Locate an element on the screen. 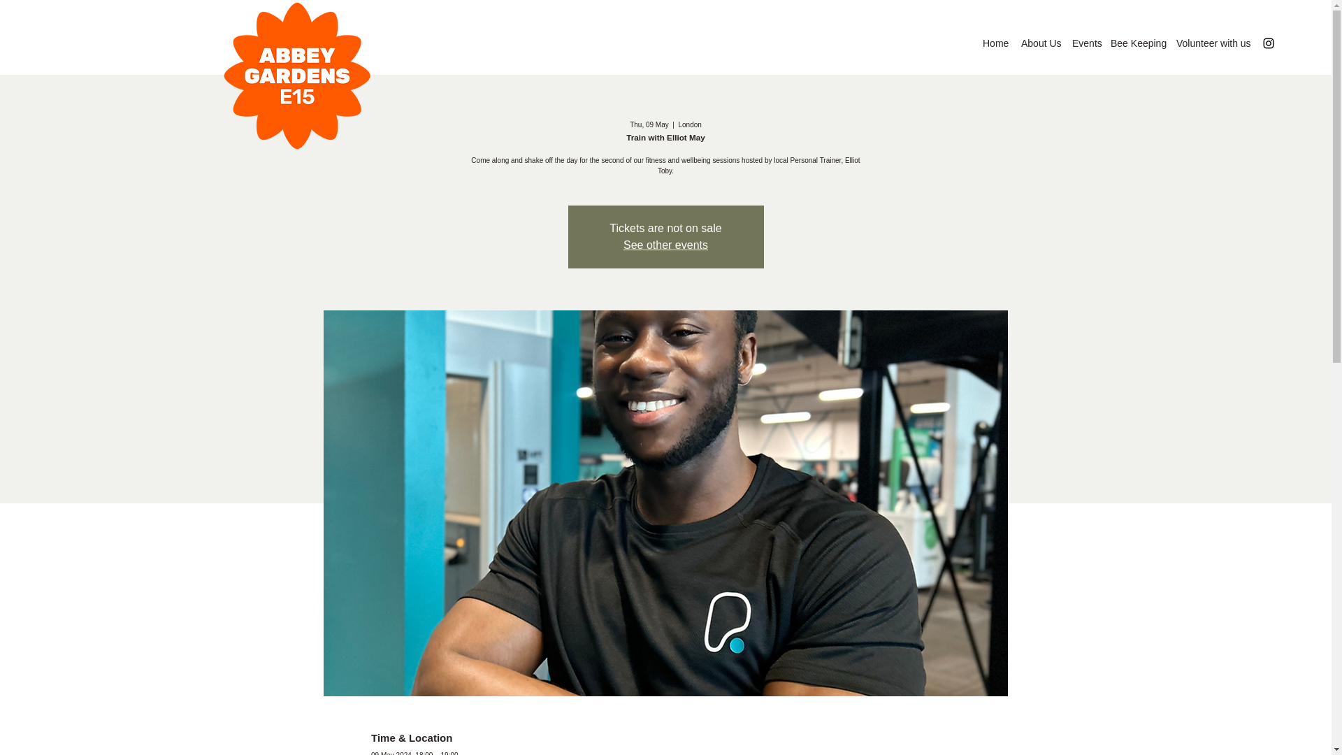  Volunteer with us is located at coordinates (1209, 43).